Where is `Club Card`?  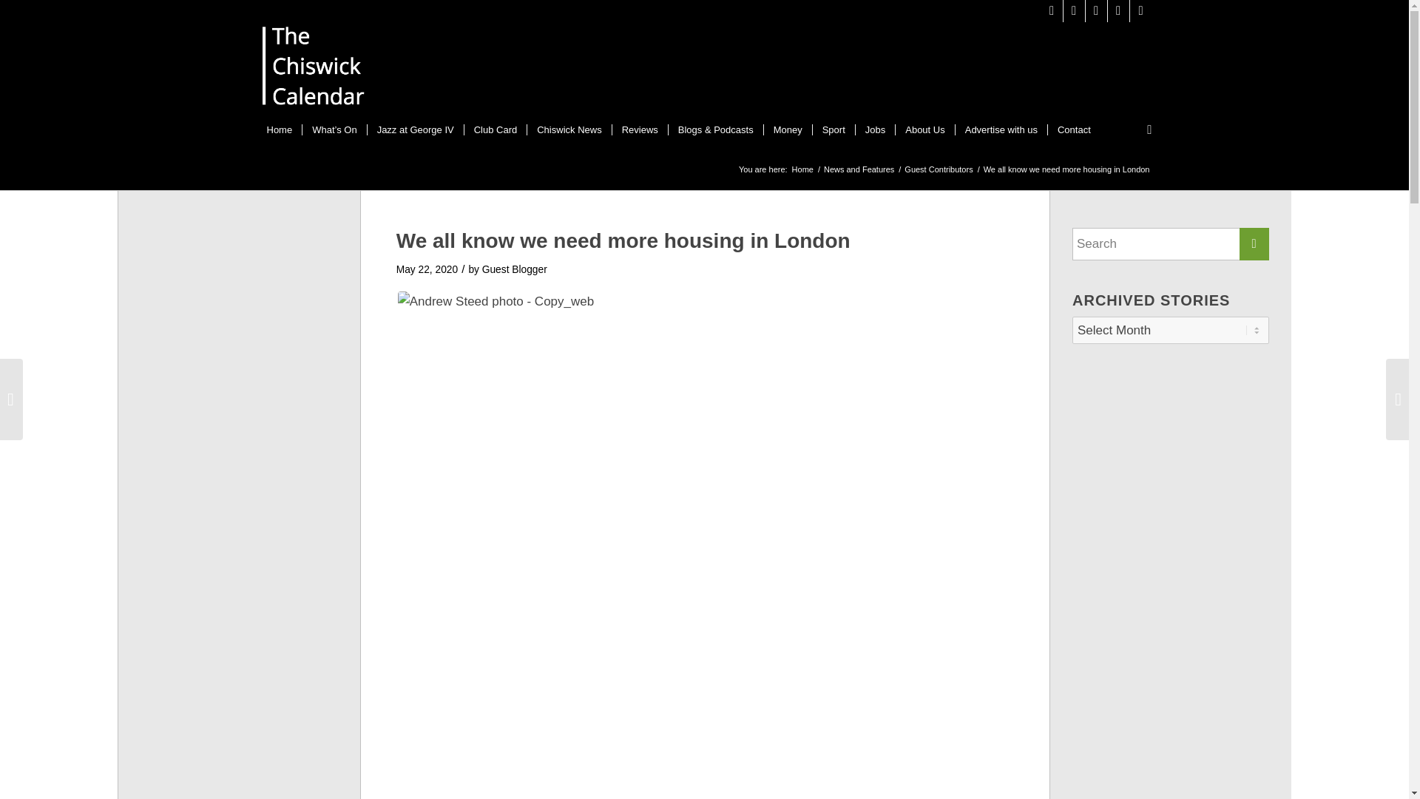 Club Card is located at coordinates (496, 130).